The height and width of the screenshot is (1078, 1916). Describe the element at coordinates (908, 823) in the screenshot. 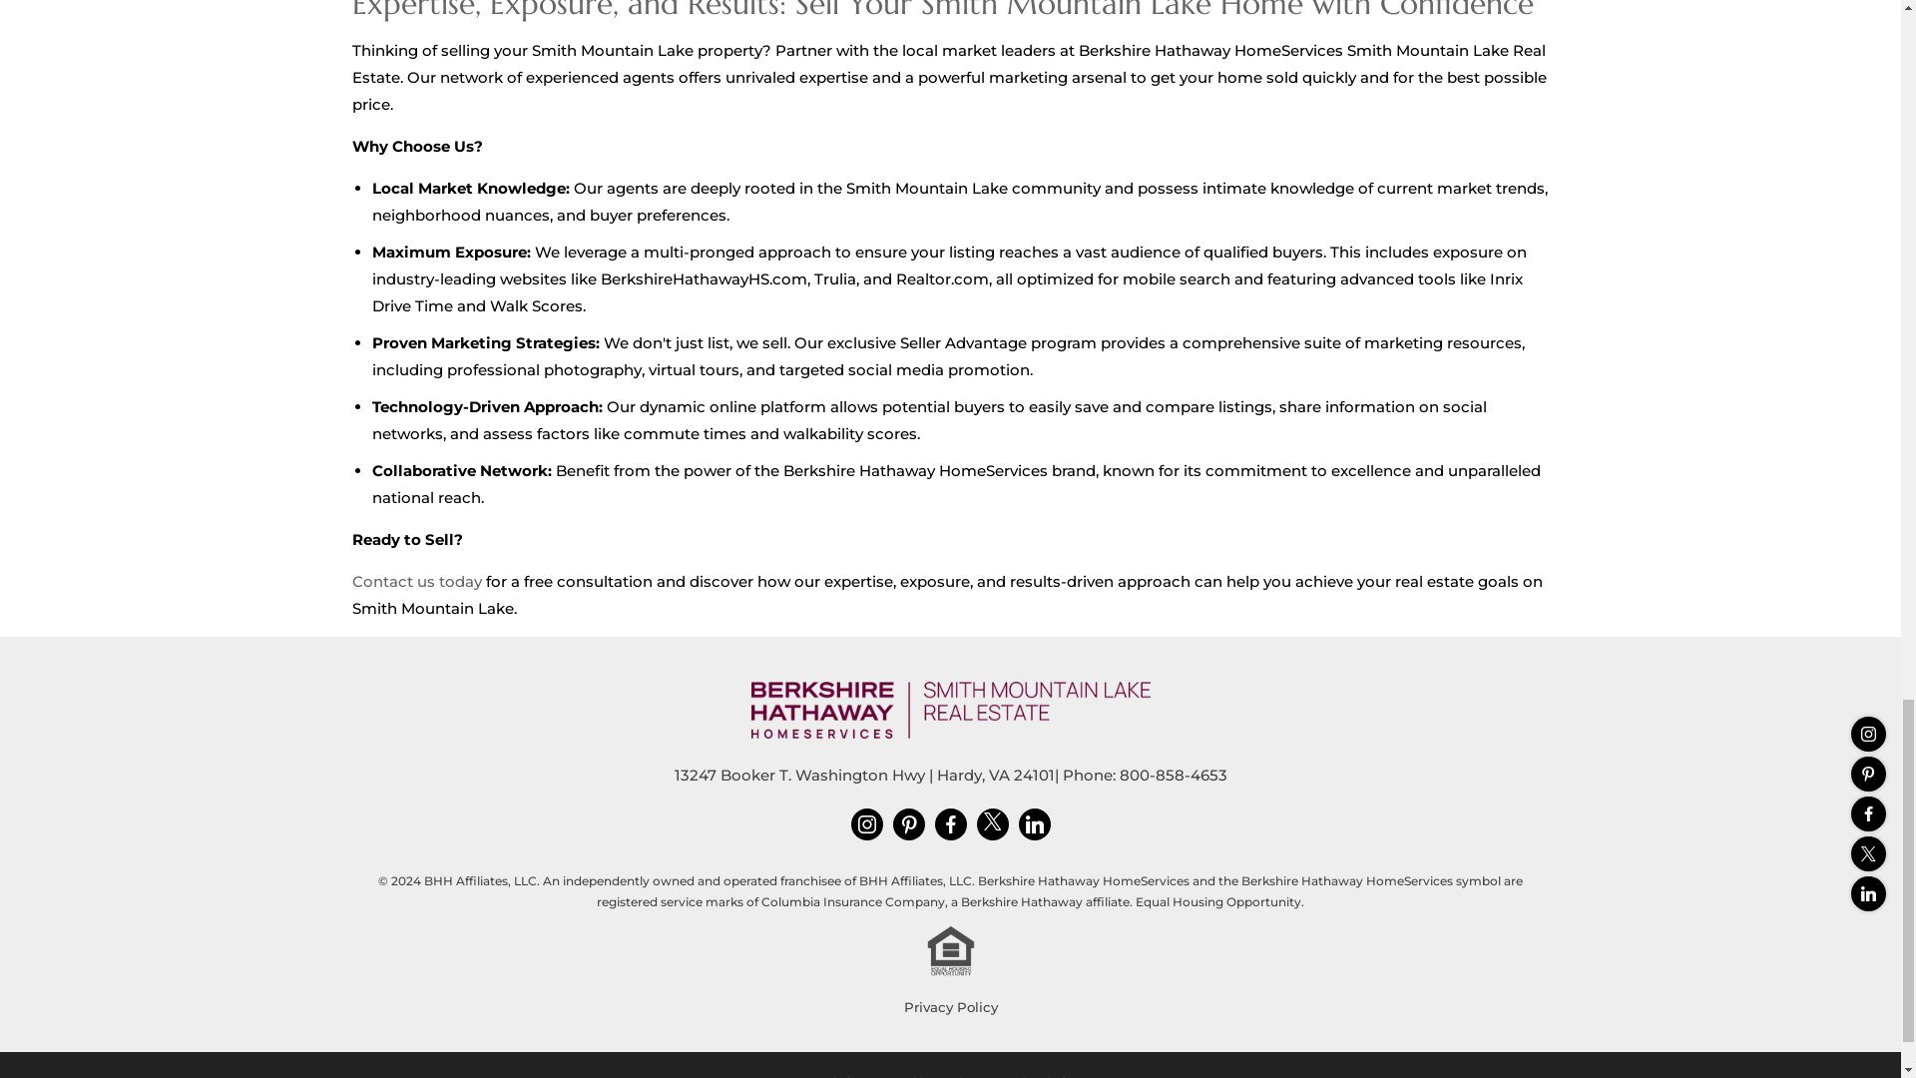

I see `Visit us on Pinterest` at that location.